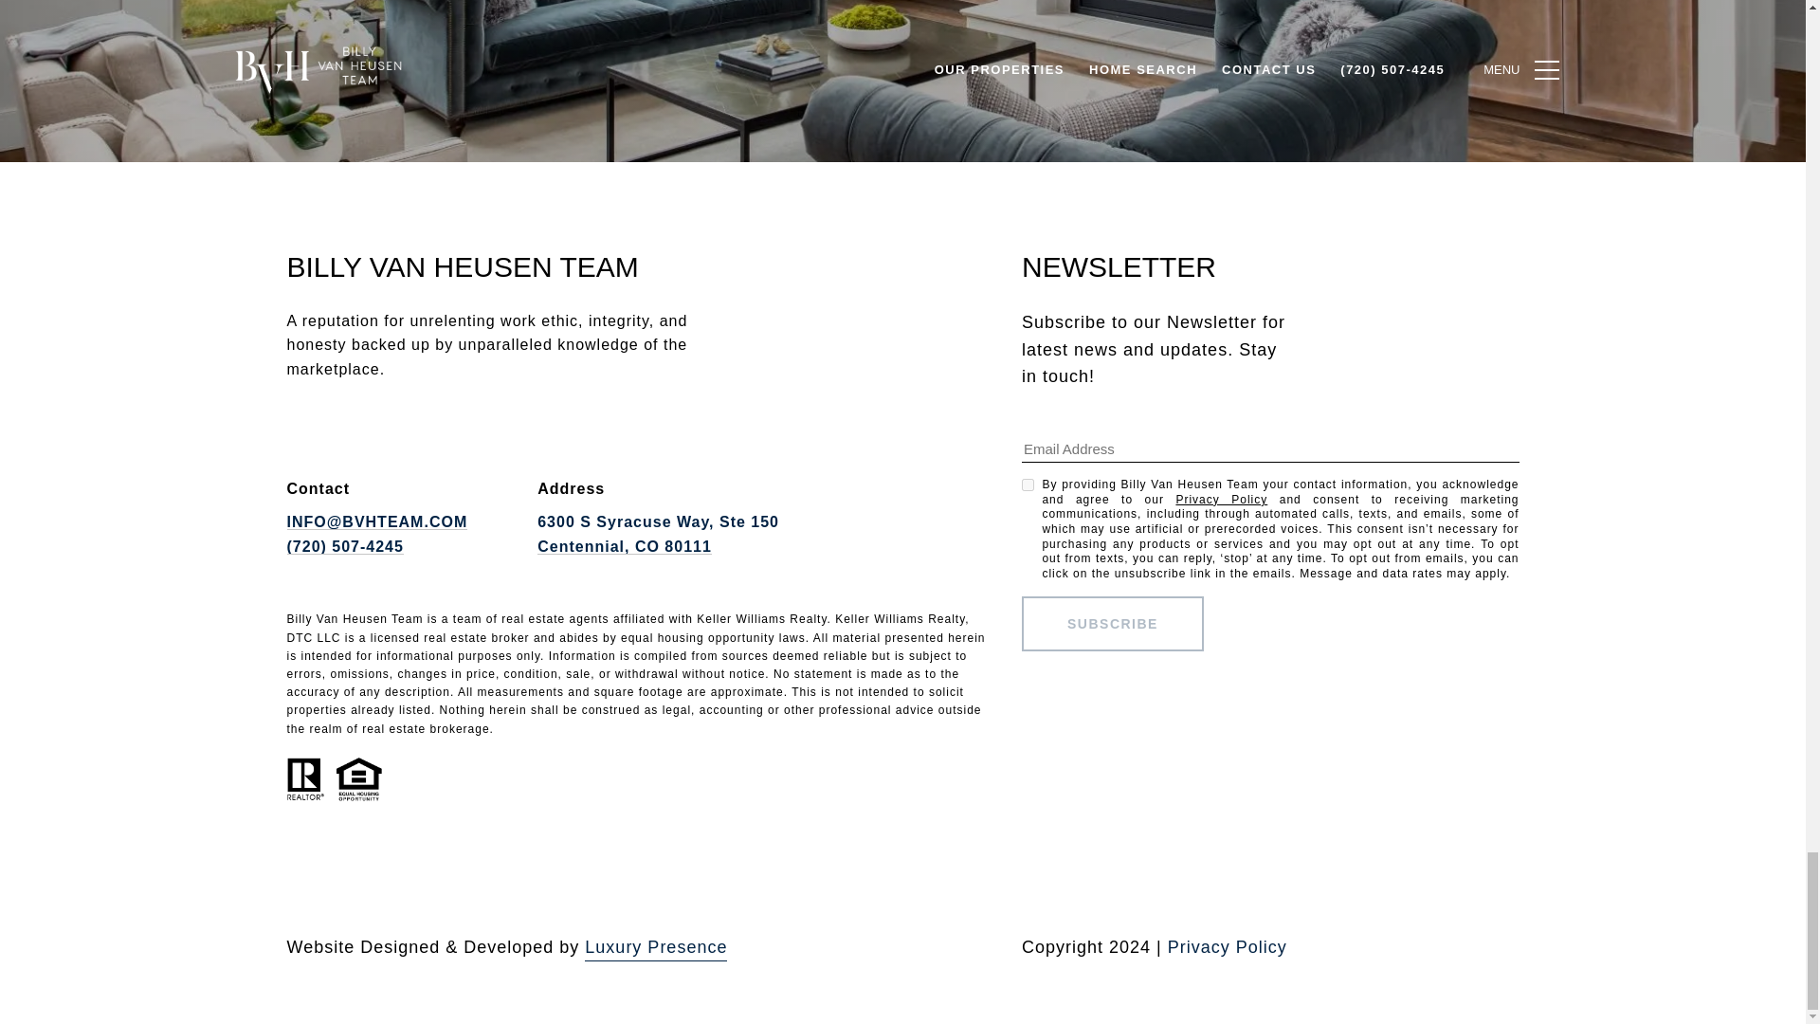 This screenshot has height=1024, width=1820. Describe the element at coordinates (1028, 485) in the screenshot. I see `on` at that location.